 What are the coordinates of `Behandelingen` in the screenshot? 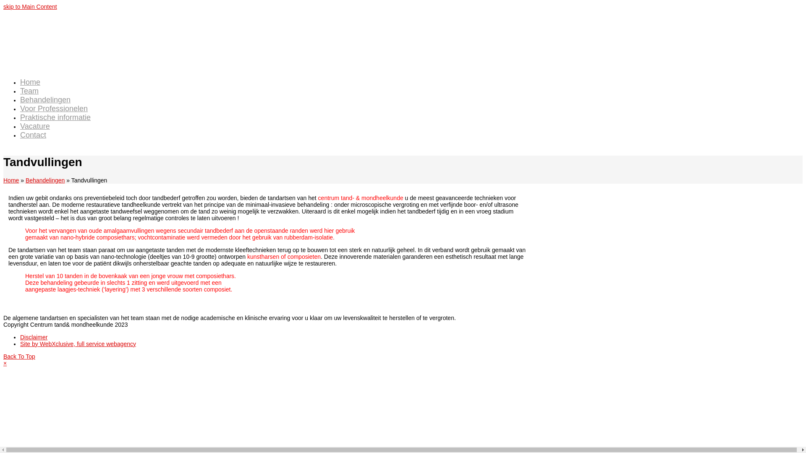 It's located at (45, 100).